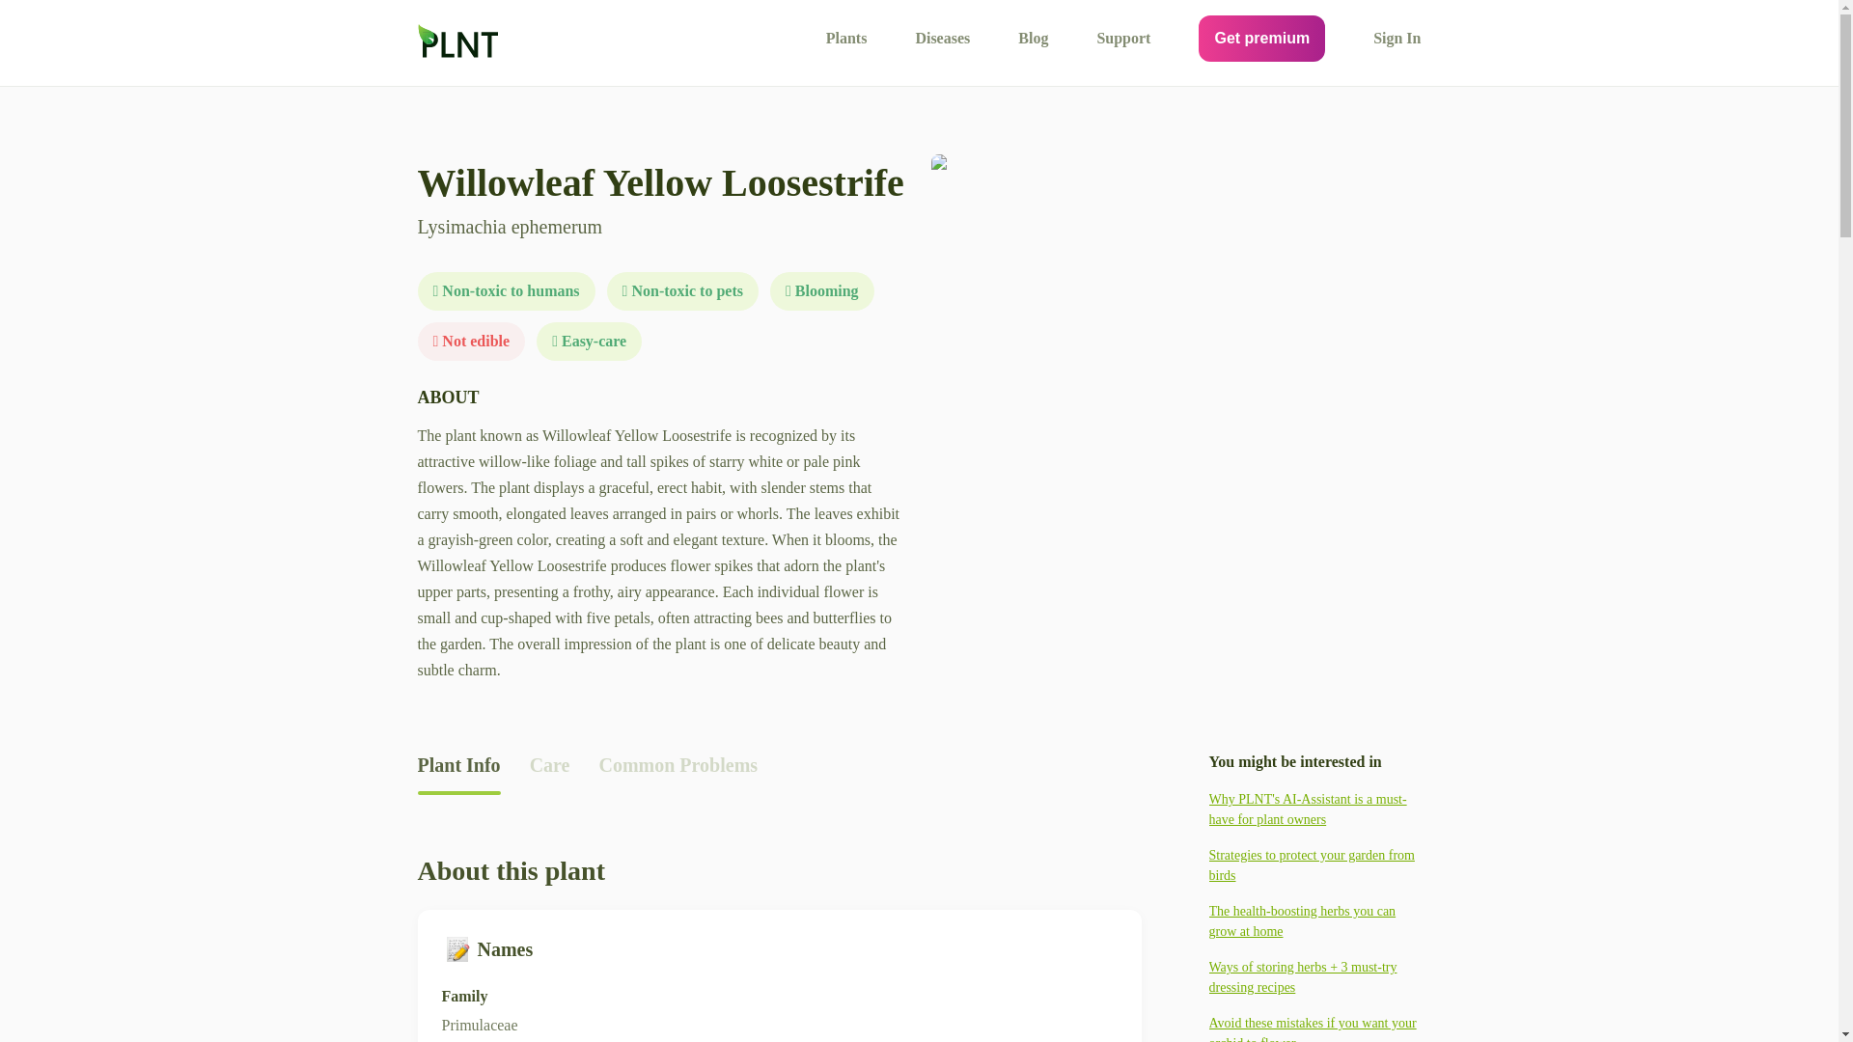  I want to click on Blog, so click(1033, 39).